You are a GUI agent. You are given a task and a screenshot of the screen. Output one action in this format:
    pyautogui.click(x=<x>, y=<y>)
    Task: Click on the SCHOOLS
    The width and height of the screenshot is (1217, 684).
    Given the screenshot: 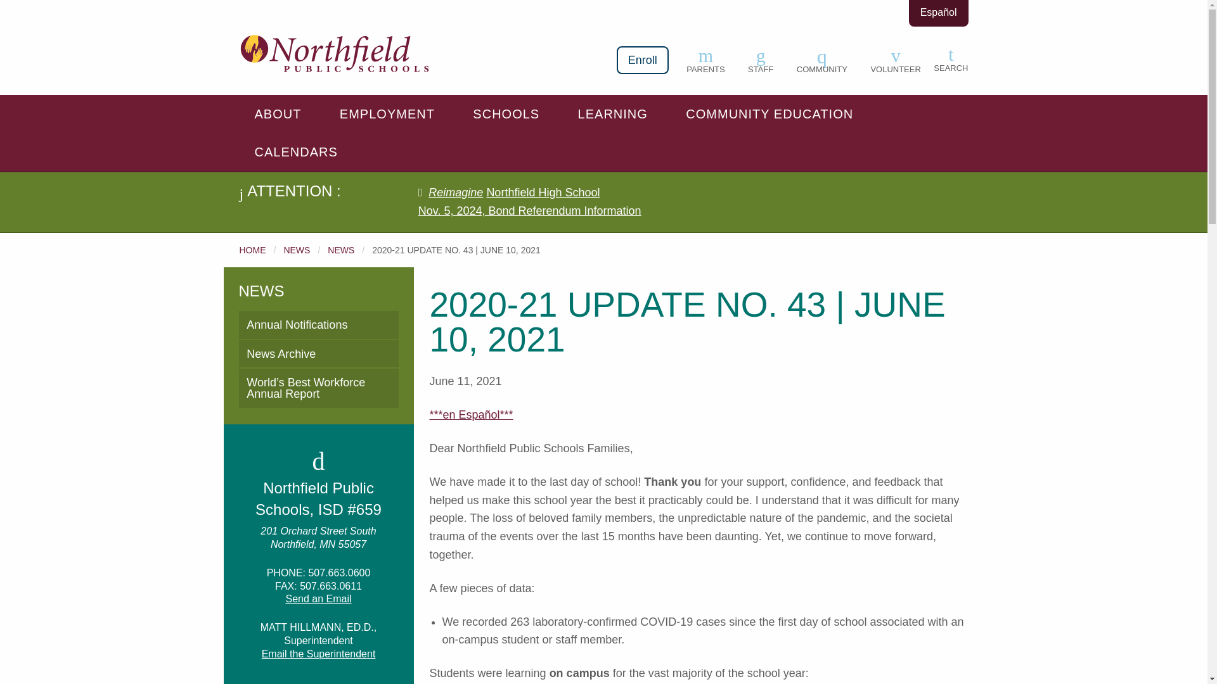 What is the action you would take?
    pyautogui.click(x=508, y=114)
    